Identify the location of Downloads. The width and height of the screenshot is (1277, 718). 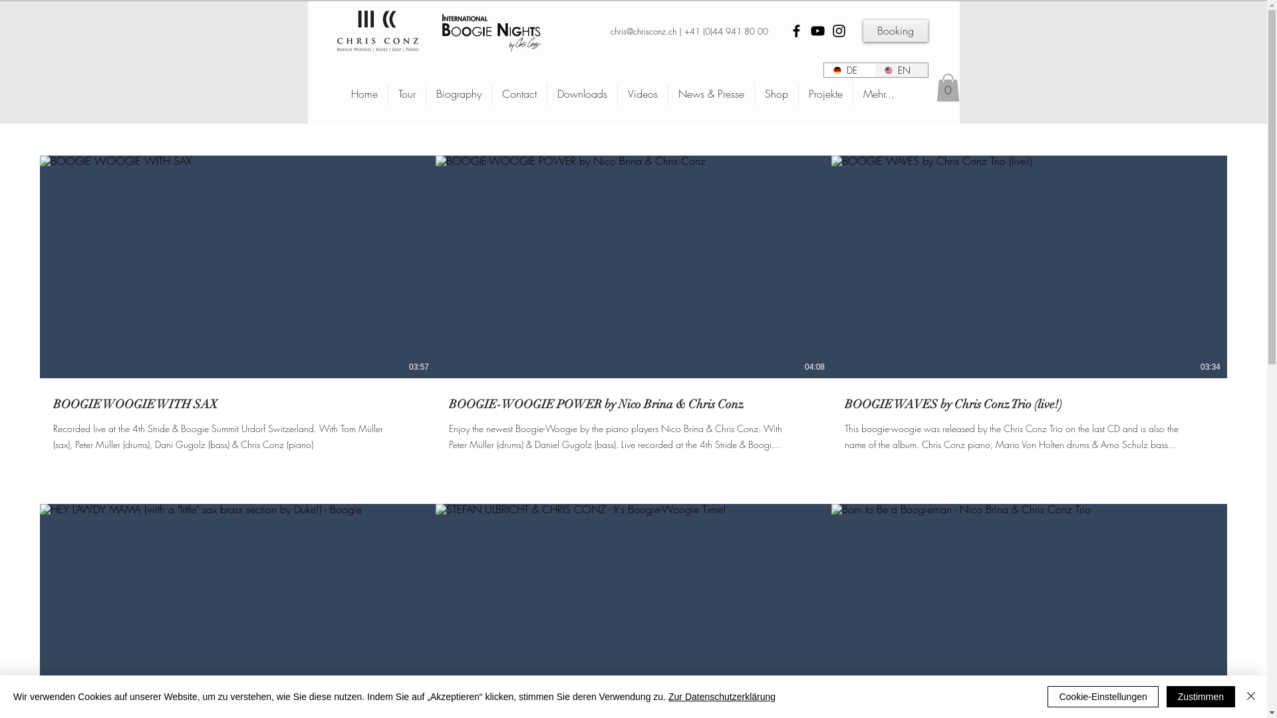
(581, 94).